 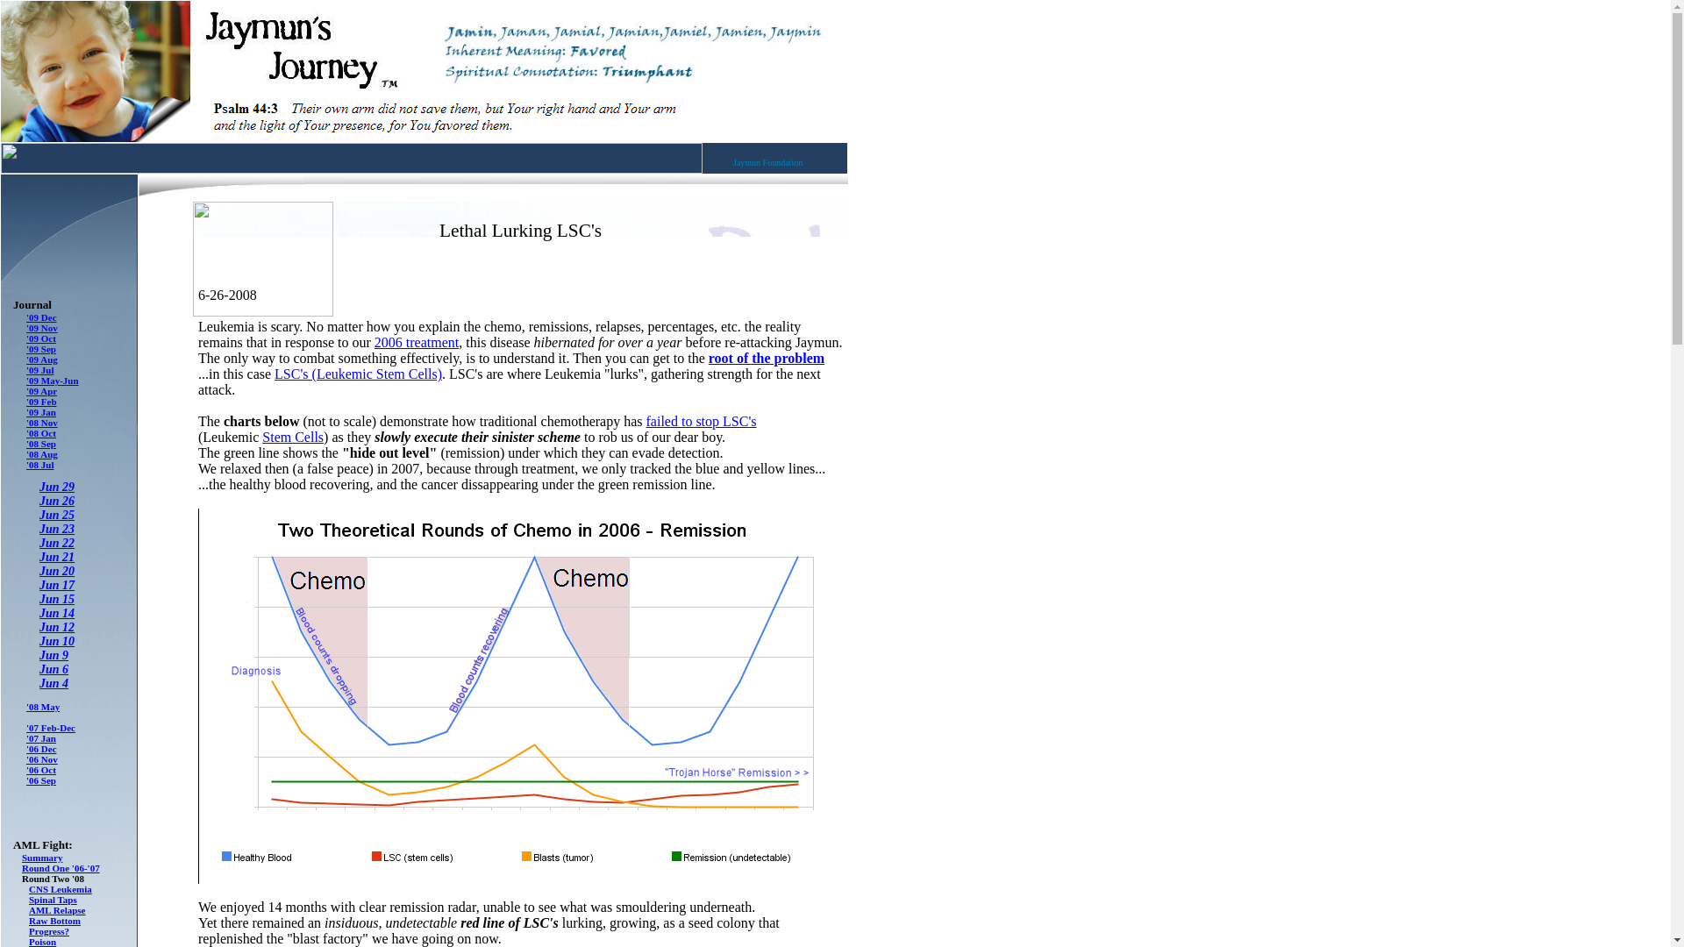 I want to click on '09 Oct, so click(x=40, y=338).